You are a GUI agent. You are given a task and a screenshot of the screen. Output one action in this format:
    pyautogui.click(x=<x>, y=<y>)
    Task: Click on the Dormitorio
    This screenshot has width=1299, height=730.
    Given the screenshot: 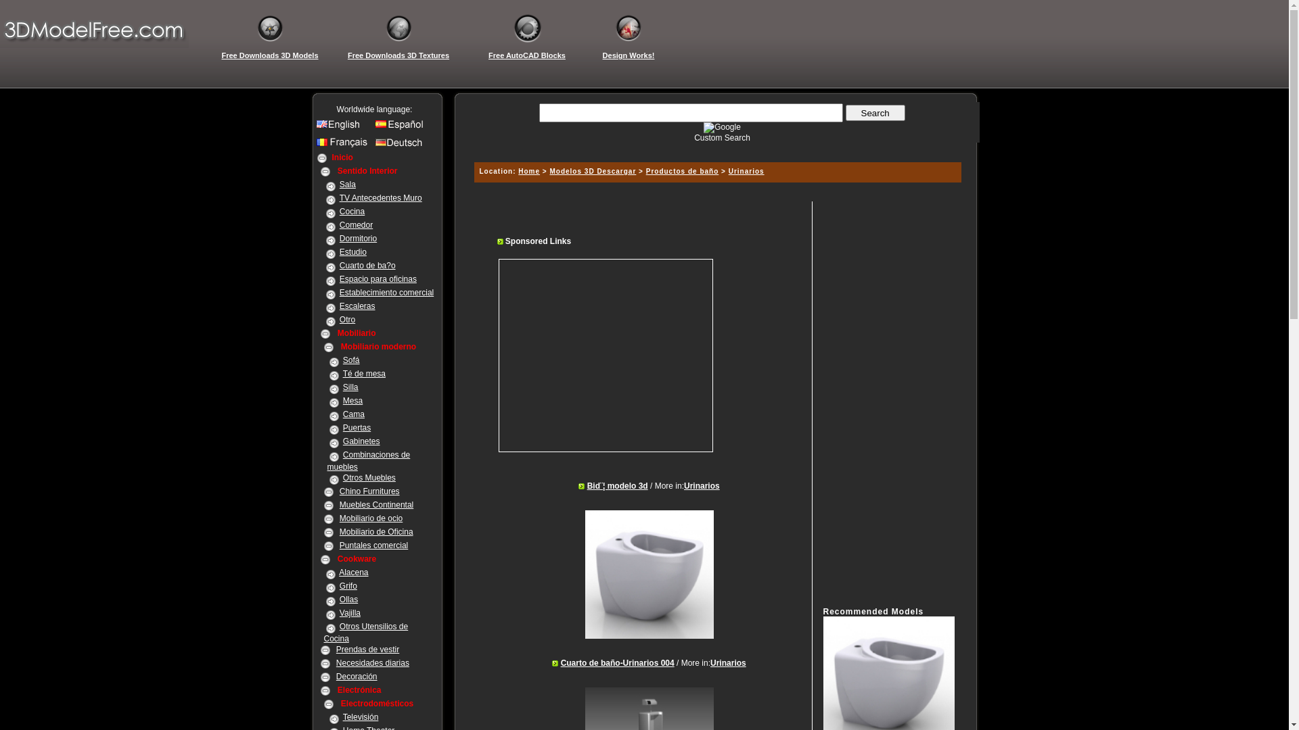 What is the action you would take?
    pyautogui.click(x=359, y=239)
    